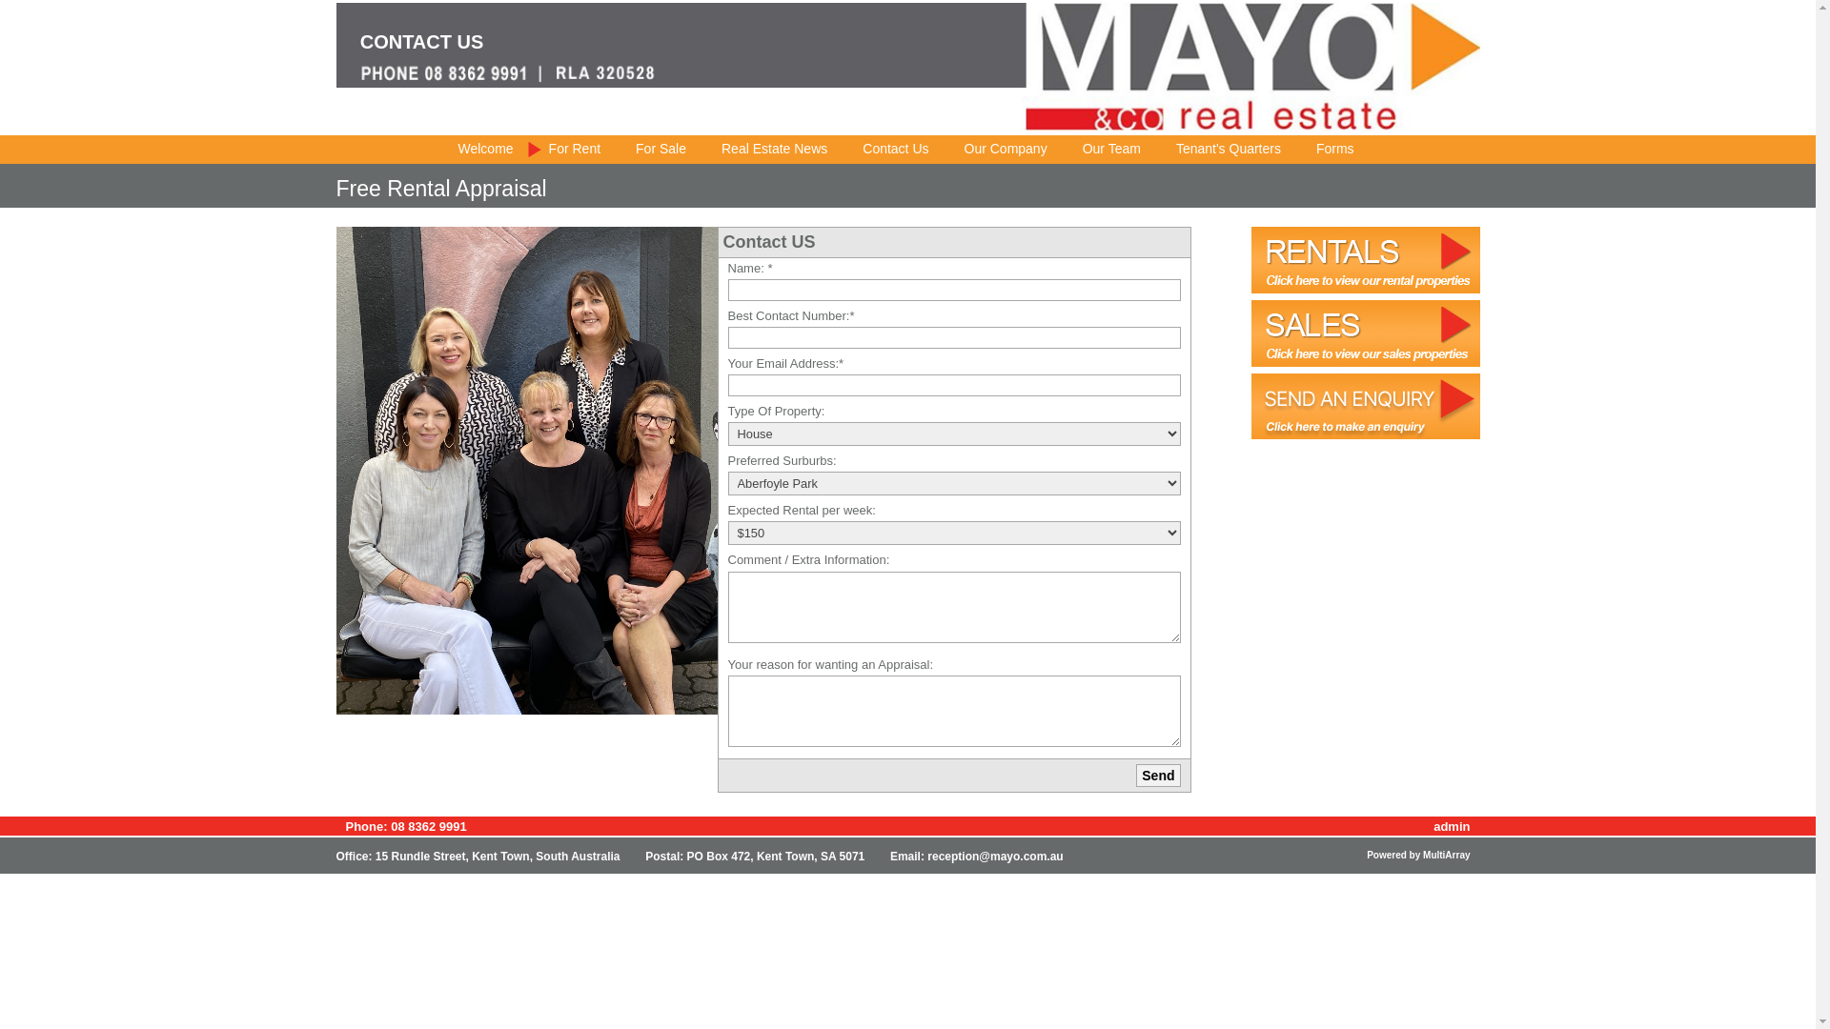 Image resolution: width=1830 pixels, height=1029 pixels. I want to click on Tenant's Quarters, so click(1216, 150).